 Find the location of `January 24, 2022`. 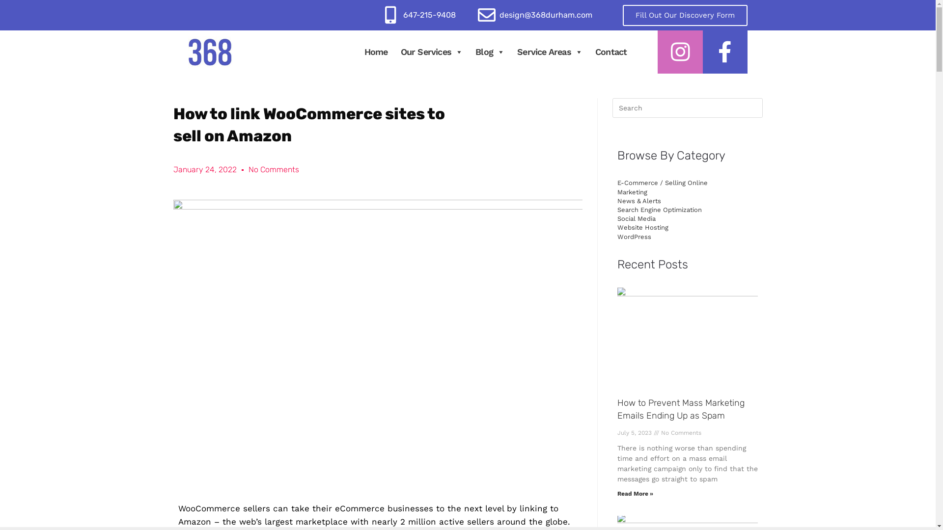

January 24, 2022 is located at coordinates (204, 170).